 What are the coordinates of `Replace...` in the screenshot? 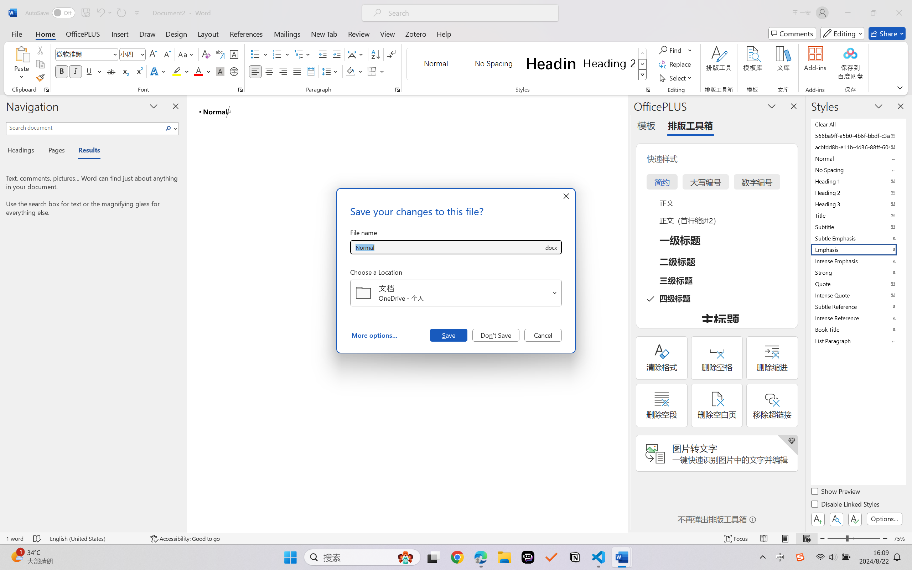 It's located at (675, 64).